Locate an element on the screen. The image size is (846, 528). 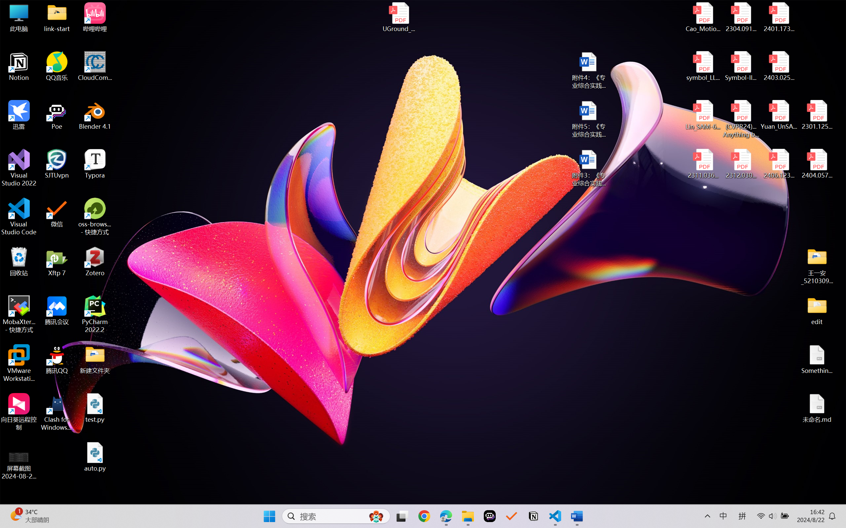
VMware Workstation Pro is located at coordinates (19, 363).